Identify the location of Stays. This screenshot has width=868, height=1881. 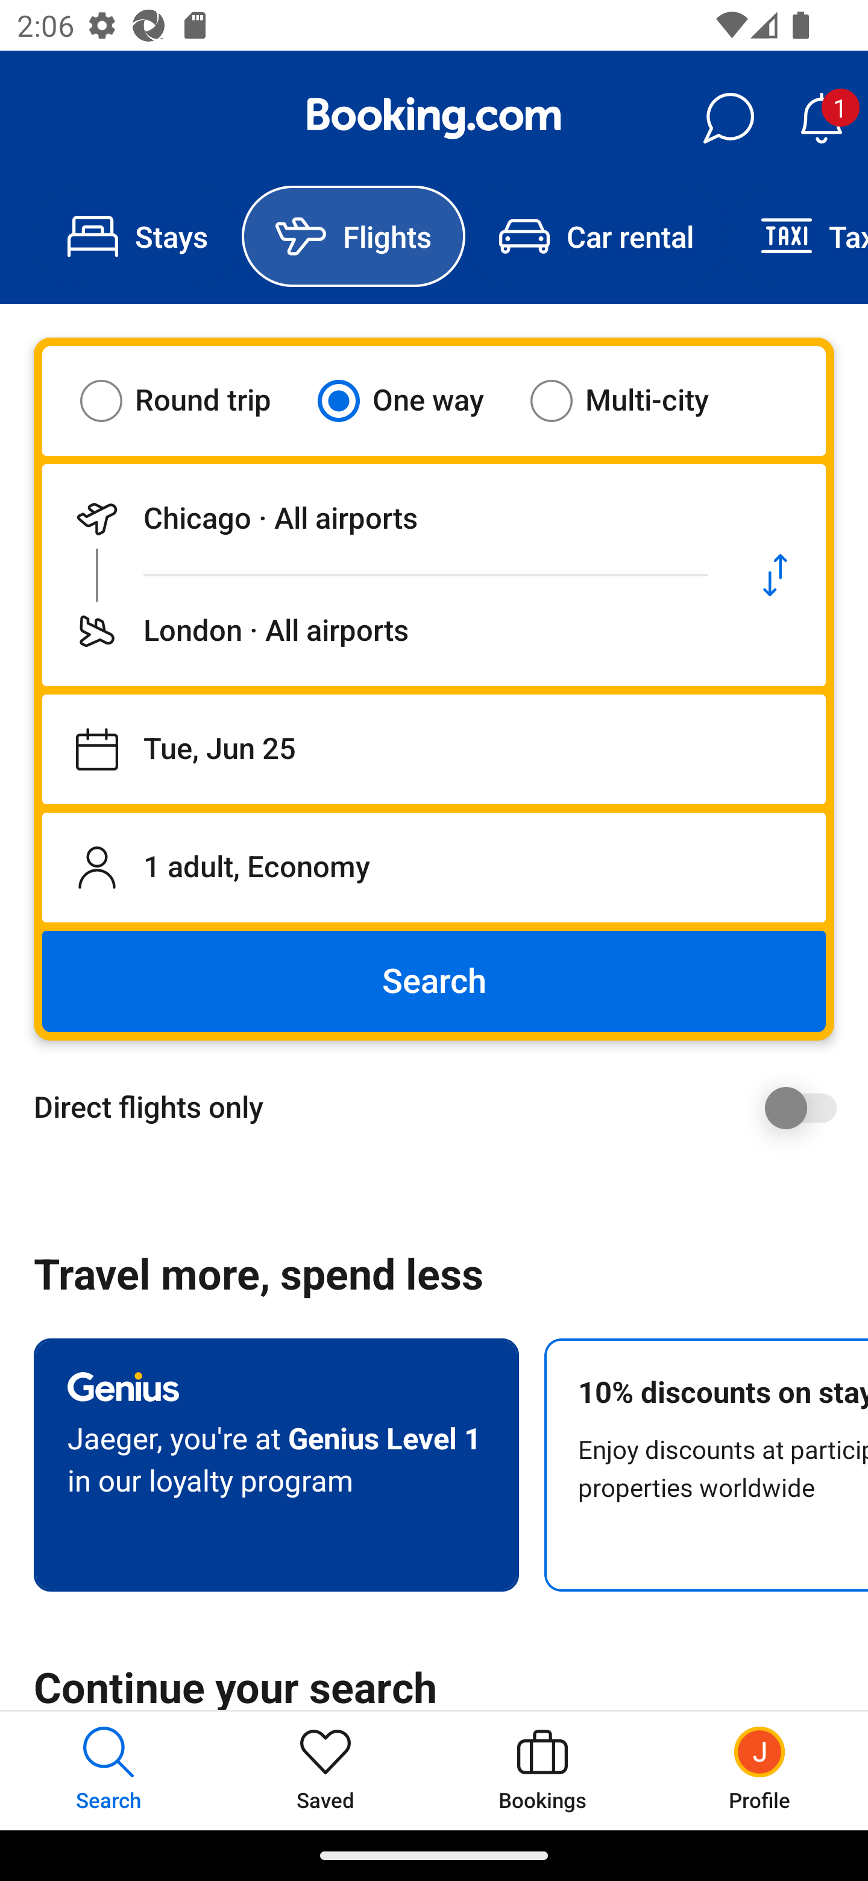
(137, 236).